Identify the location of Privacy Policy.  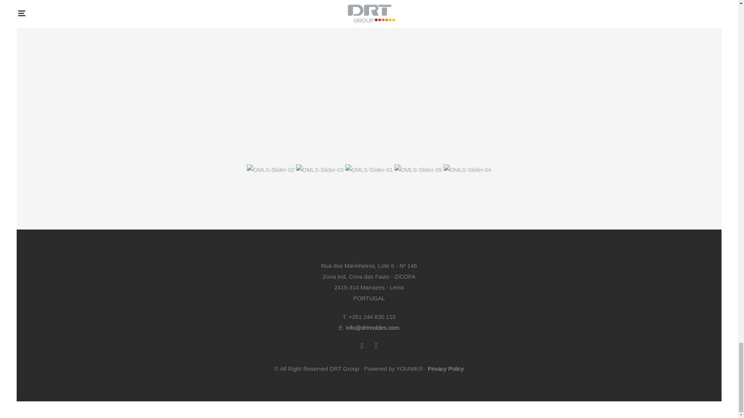
(446, 368).